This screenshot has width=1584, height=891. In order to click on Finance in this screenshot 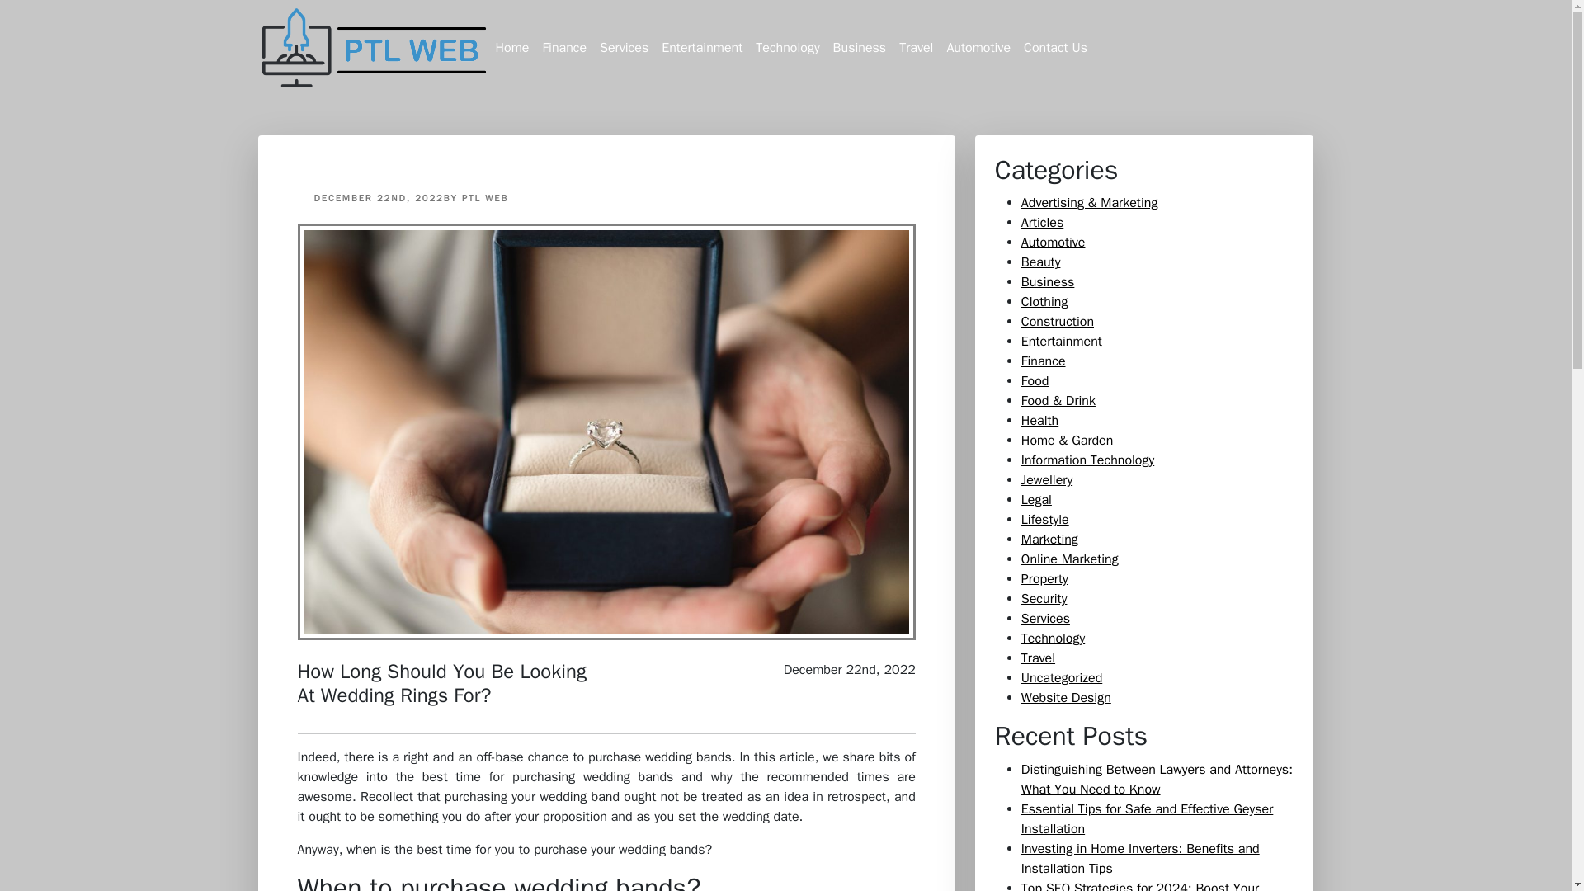, I will do `click(563, 47)`.